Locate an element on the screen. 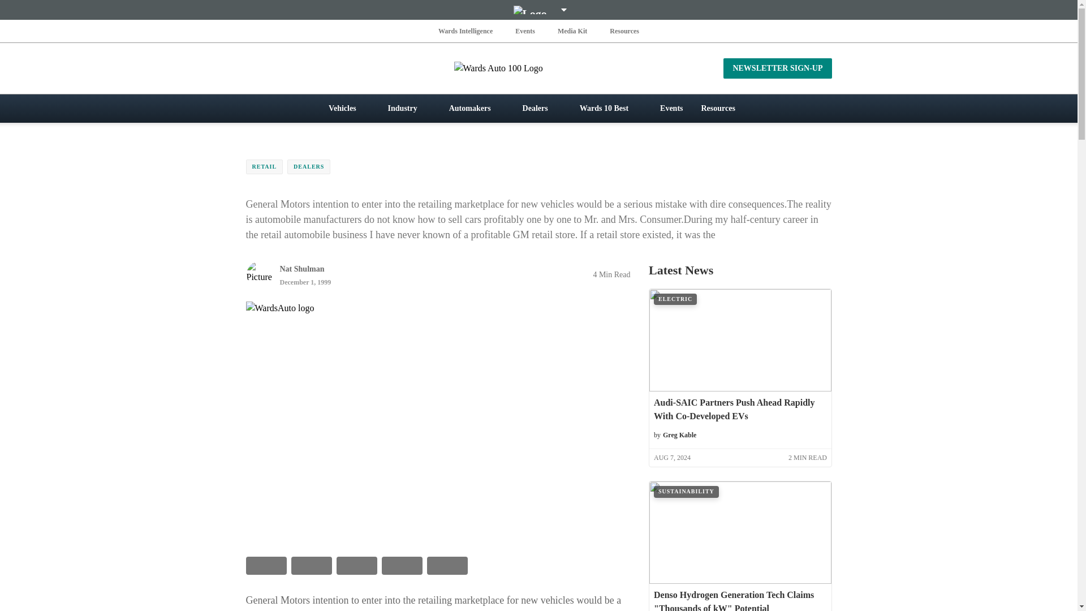 The width and height of the screenshot is (1086, 611). Wards Auto 100 Logo is located at coordinates (538, 68).